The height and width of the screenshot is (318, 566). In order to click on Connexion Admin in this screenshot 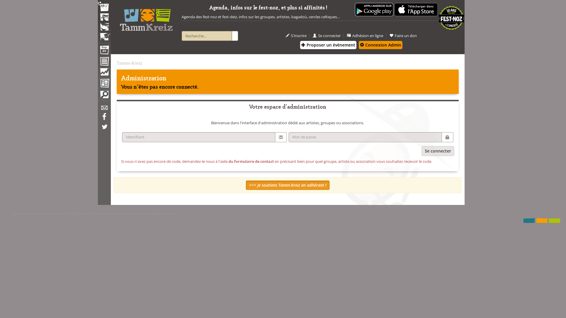, I will do `click(381, 45)`.